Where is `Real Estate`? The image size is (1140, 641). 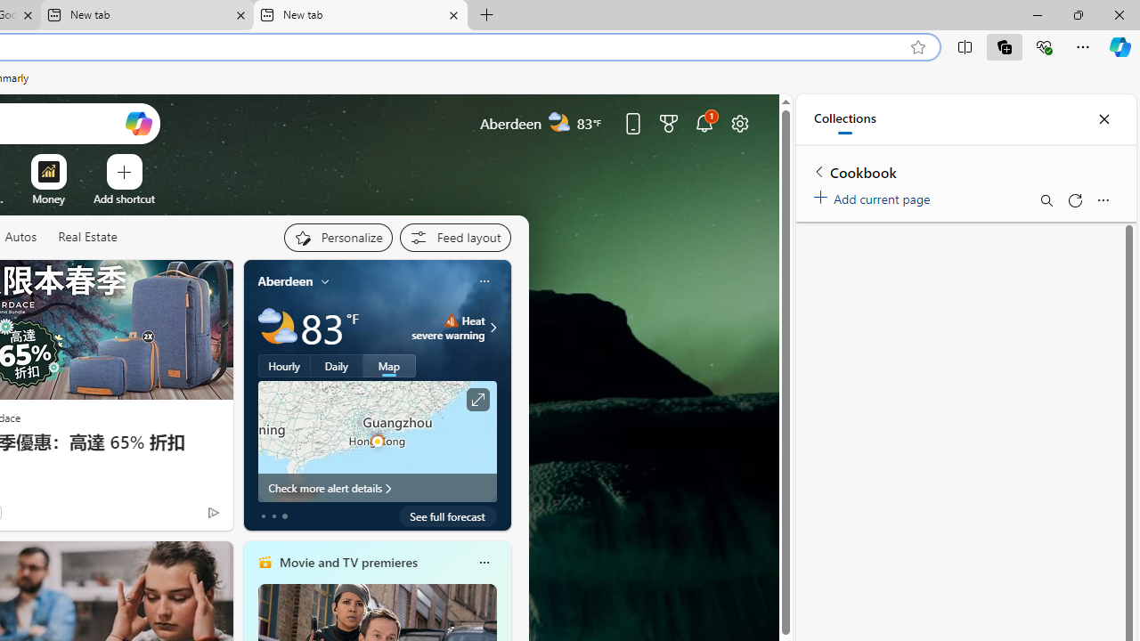
Real Estate is located at coordinates (87, 238).